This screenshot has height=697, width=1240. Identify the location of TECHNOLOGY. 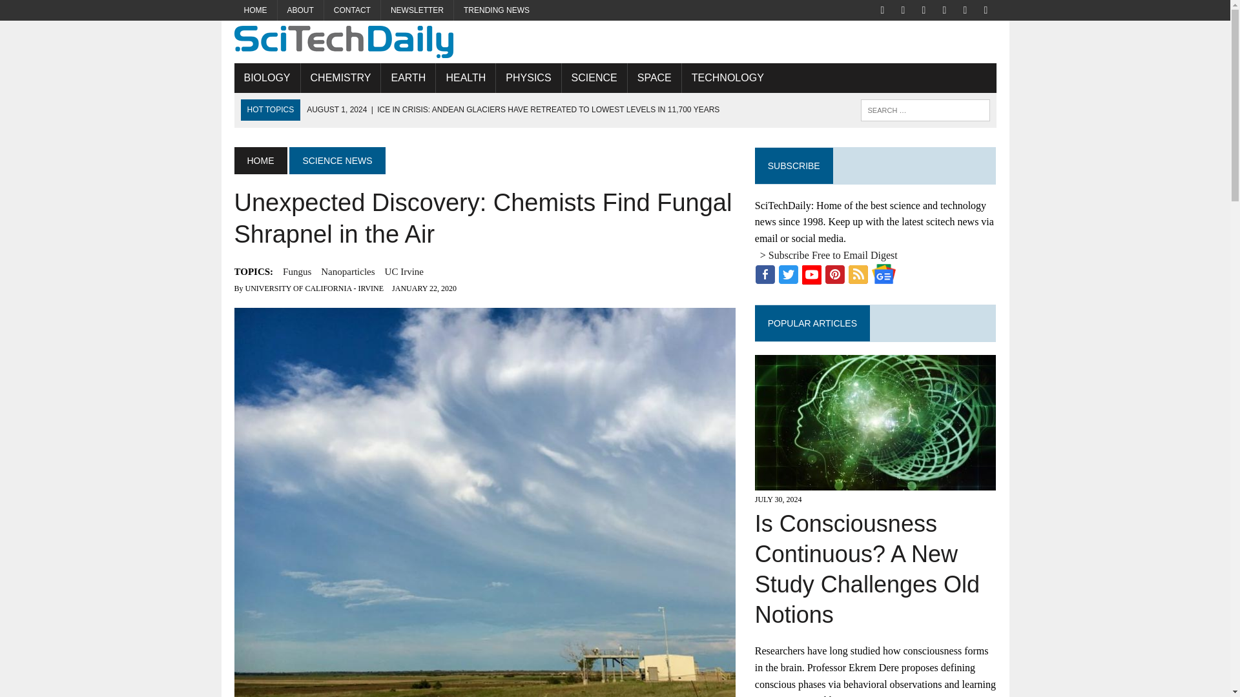
(728, 77).